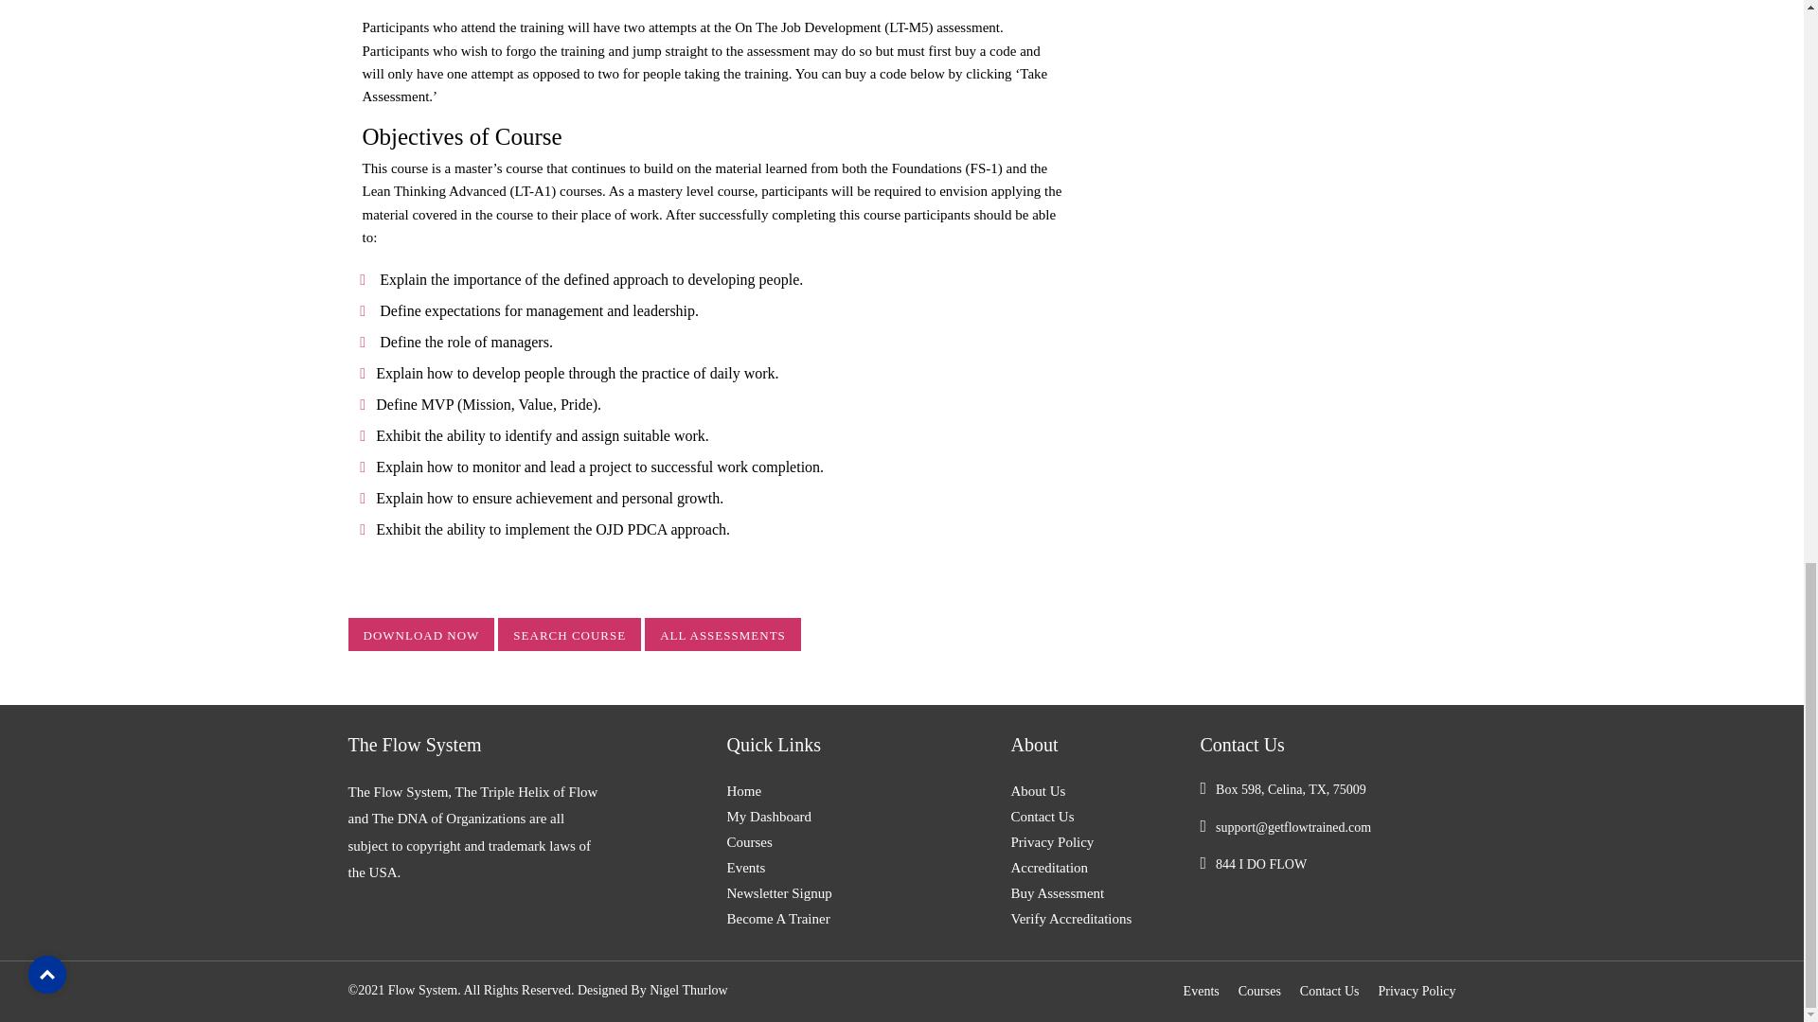 The width and height of the screenshot is (1818, 1022). I want to click on Courses, so click(806, 842).